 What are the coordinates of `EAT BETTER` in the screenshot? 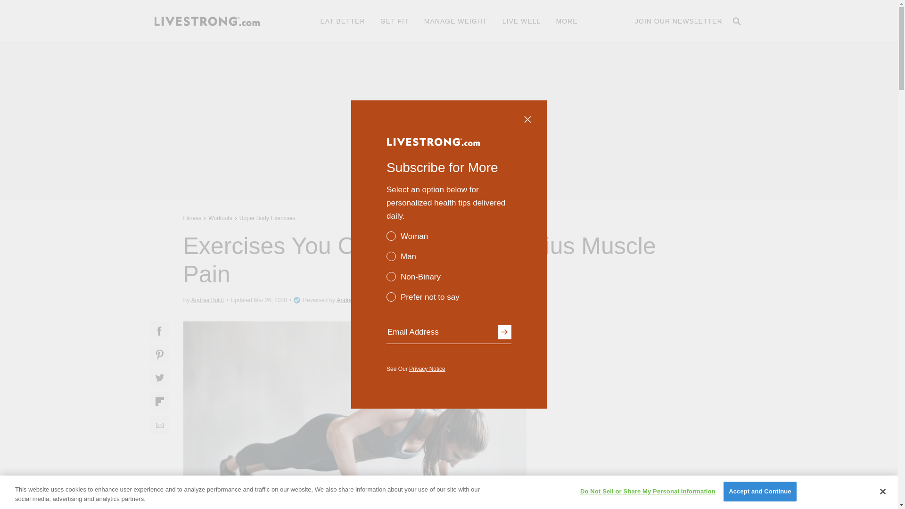 It's located at (343, 21).